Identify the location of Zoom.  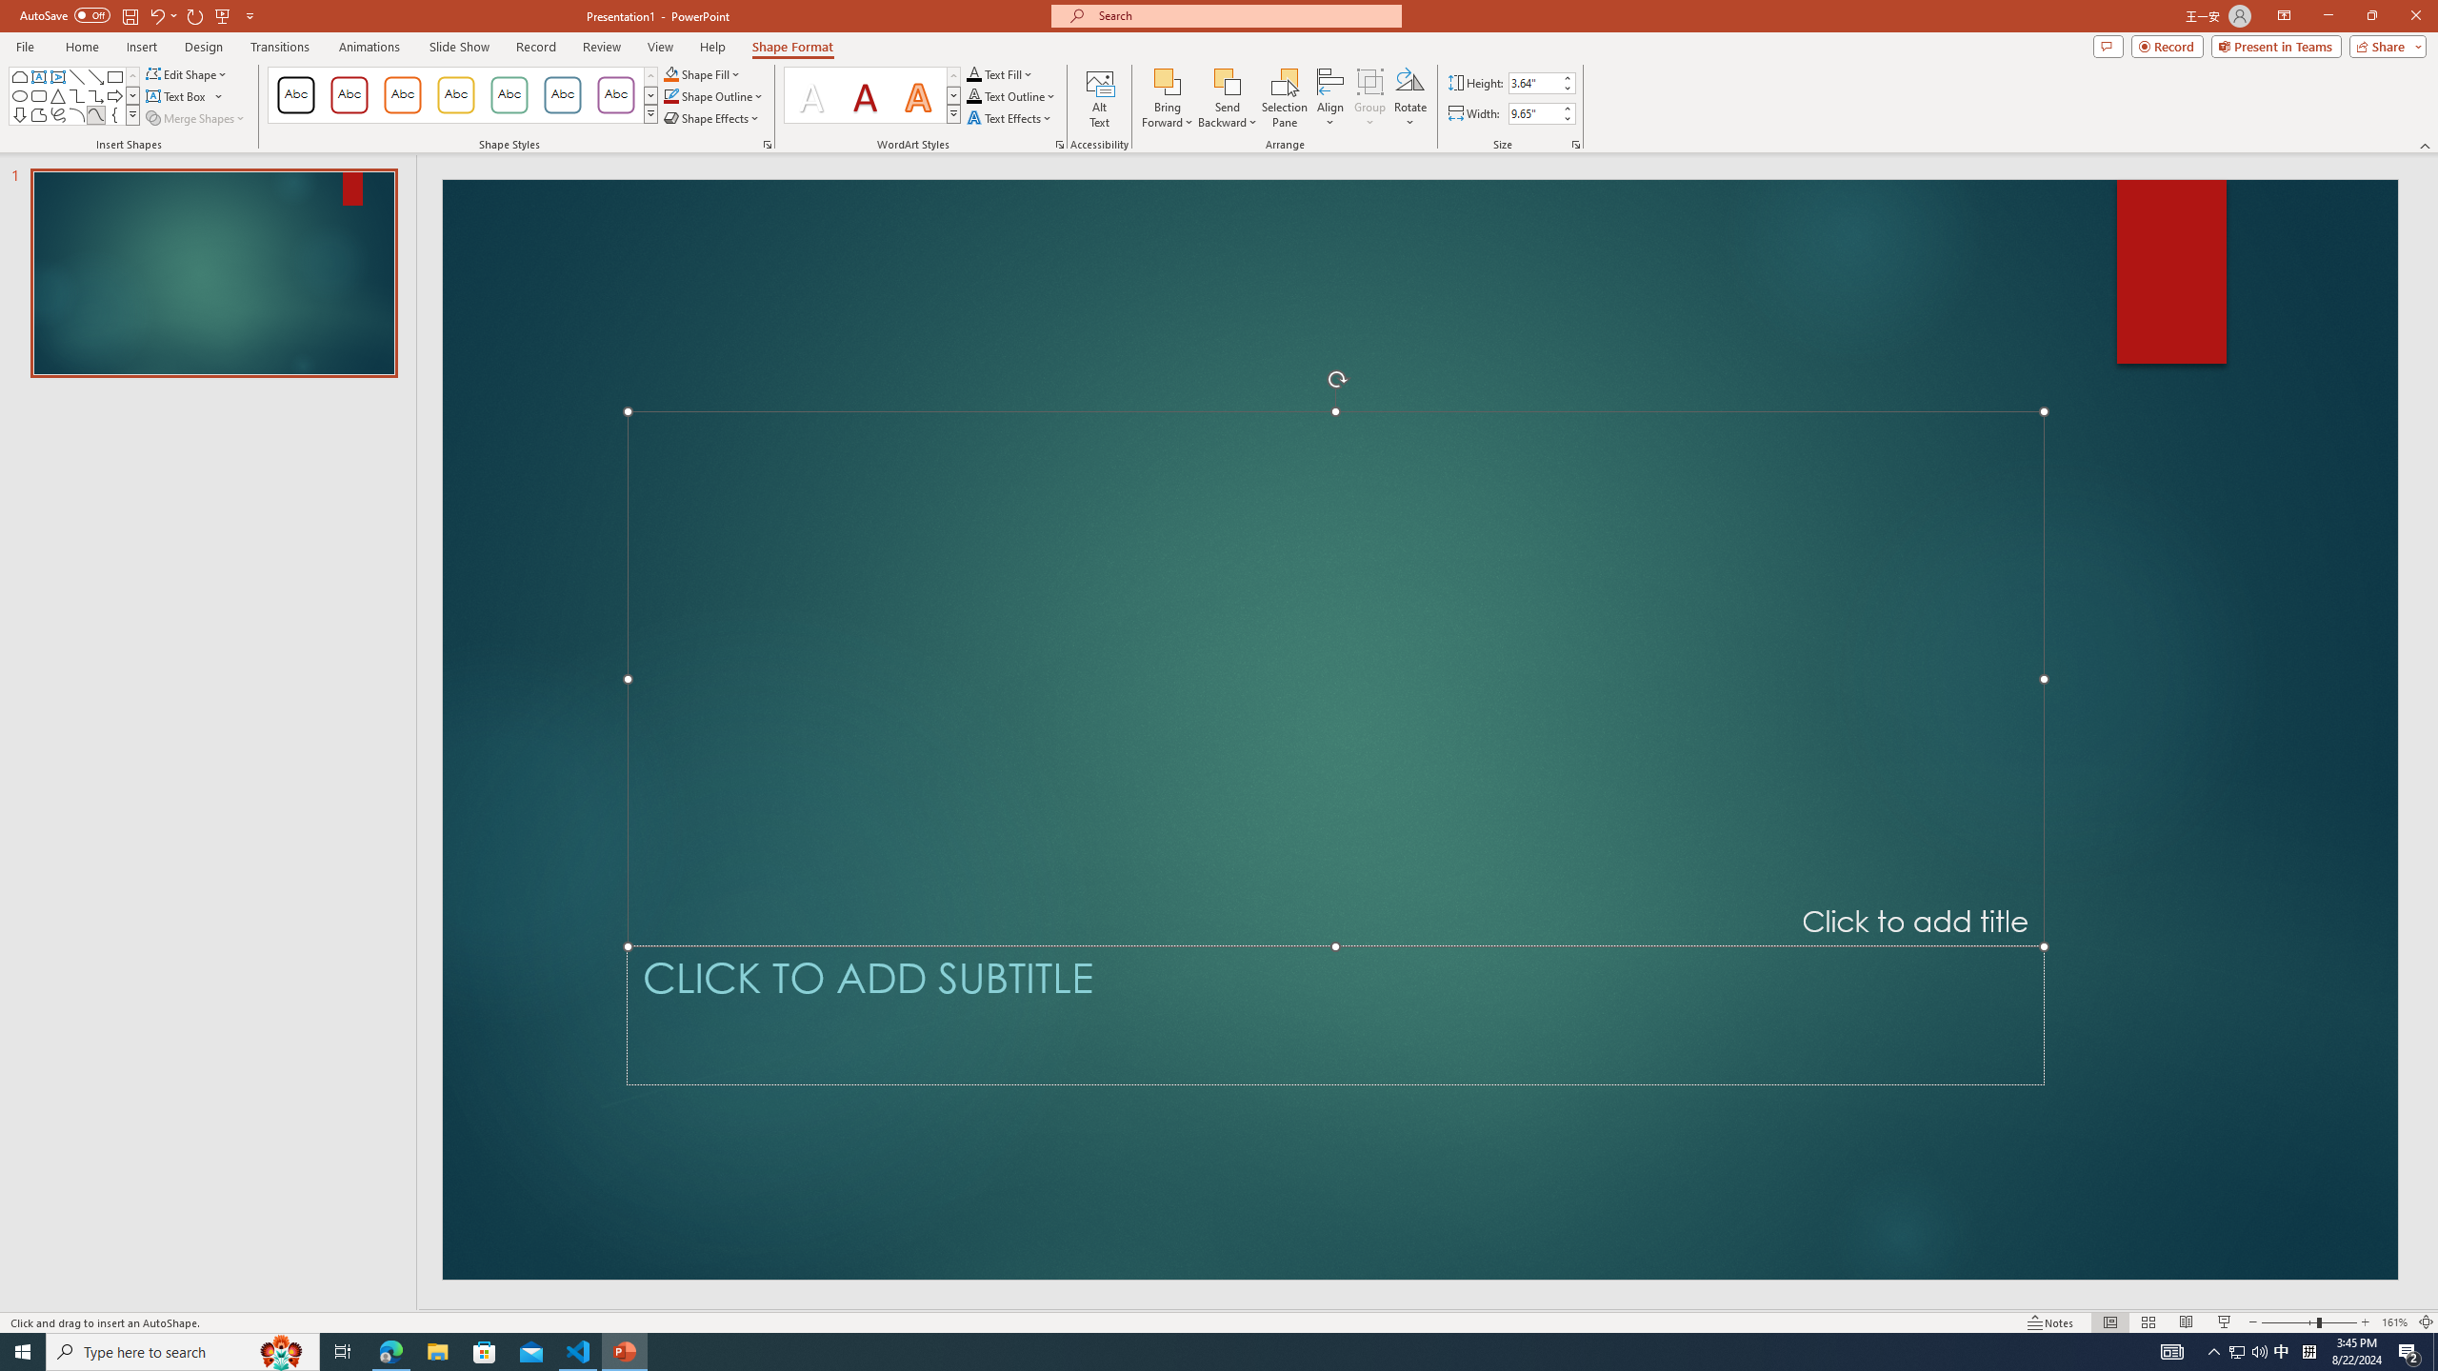
(2309, 1322).